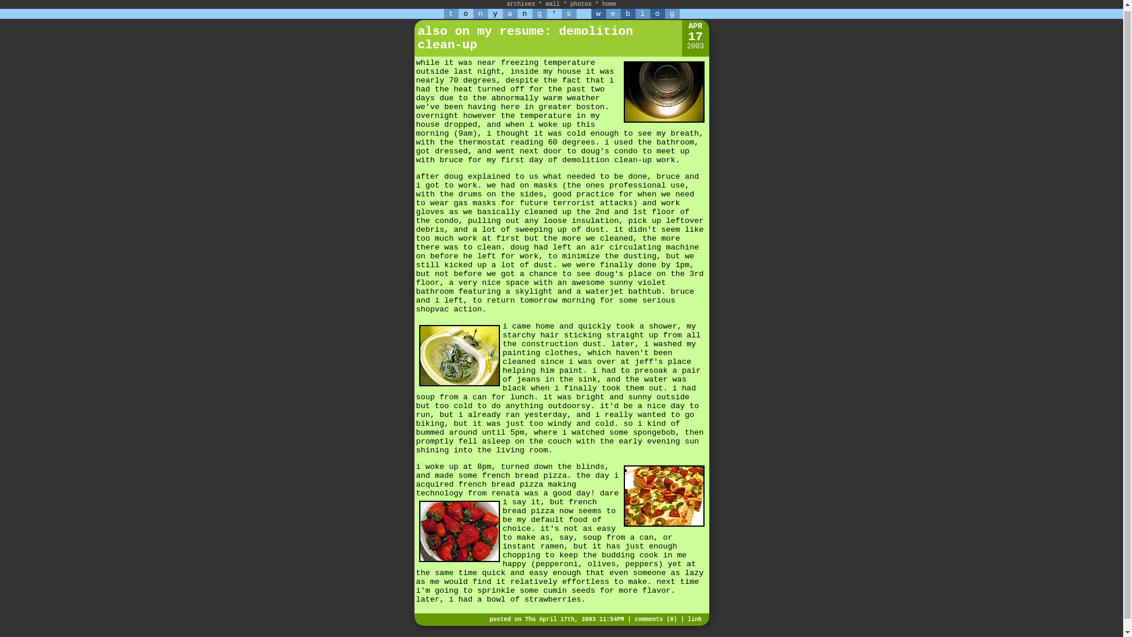  Describe the element at coordinates (525, 38) in the screenshot. I see `also on my resume: demolition clean-up` at that location.